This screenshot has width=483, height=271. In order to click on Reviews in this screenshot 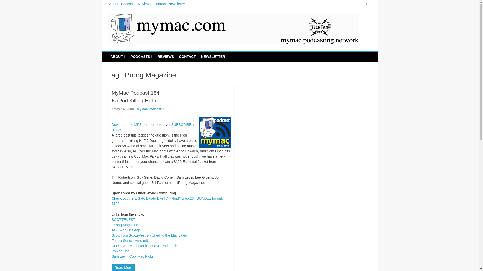, I will do `click(144, 4)`.